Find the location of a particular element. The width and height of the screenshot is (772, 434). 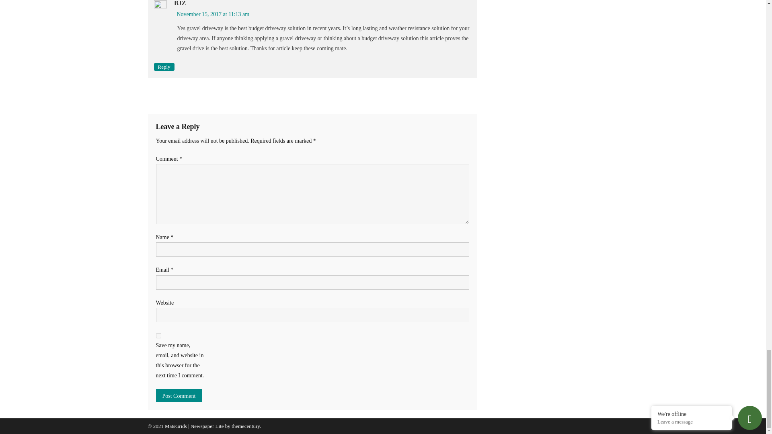

yes is located at coordinates (158, 336).